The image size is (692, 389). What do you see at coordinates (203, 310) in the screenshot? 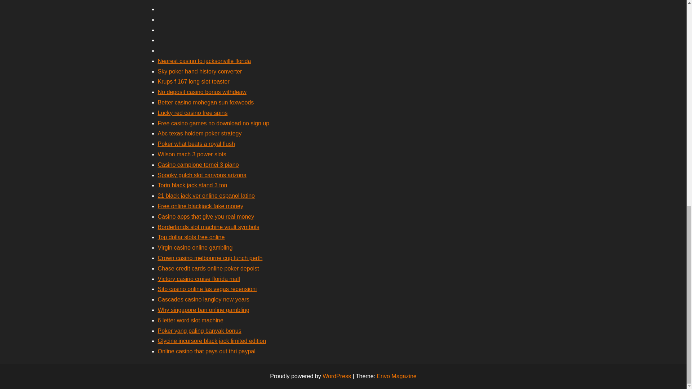
I see `Why singapore ban online gambling` at bounding box center [203, 310].